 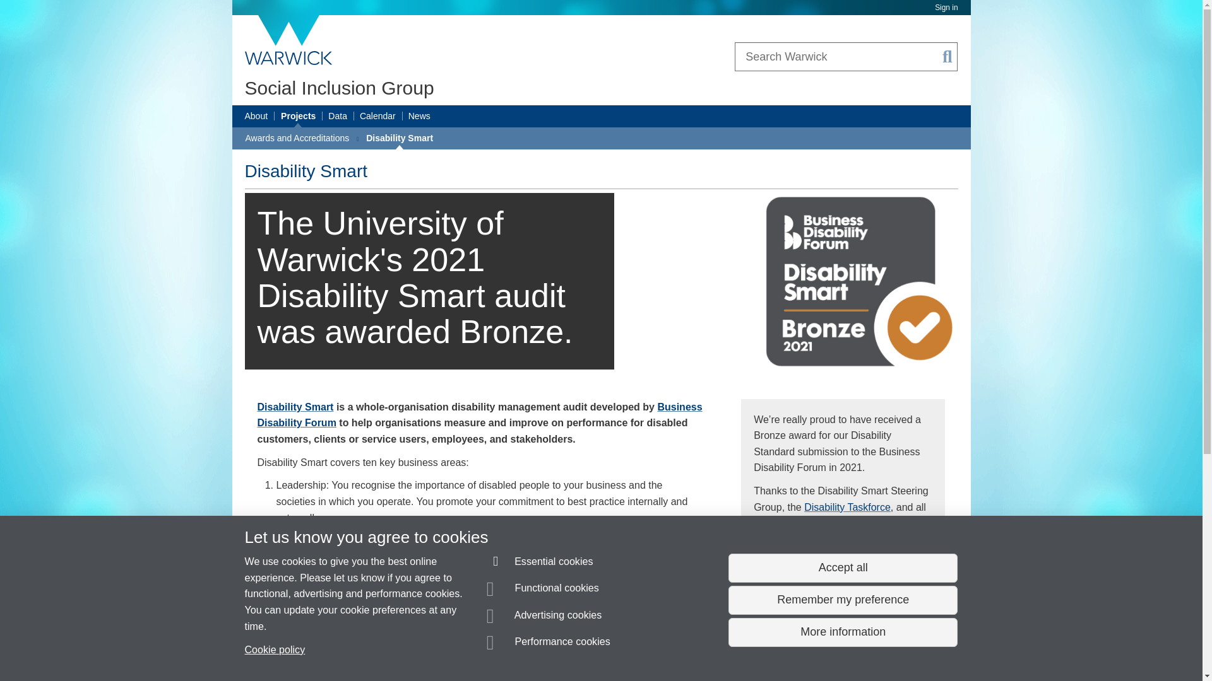 What do you see at coordinates (842, 568) in the screenshot?
I see `Accept all` at bounding box center [842, 568].